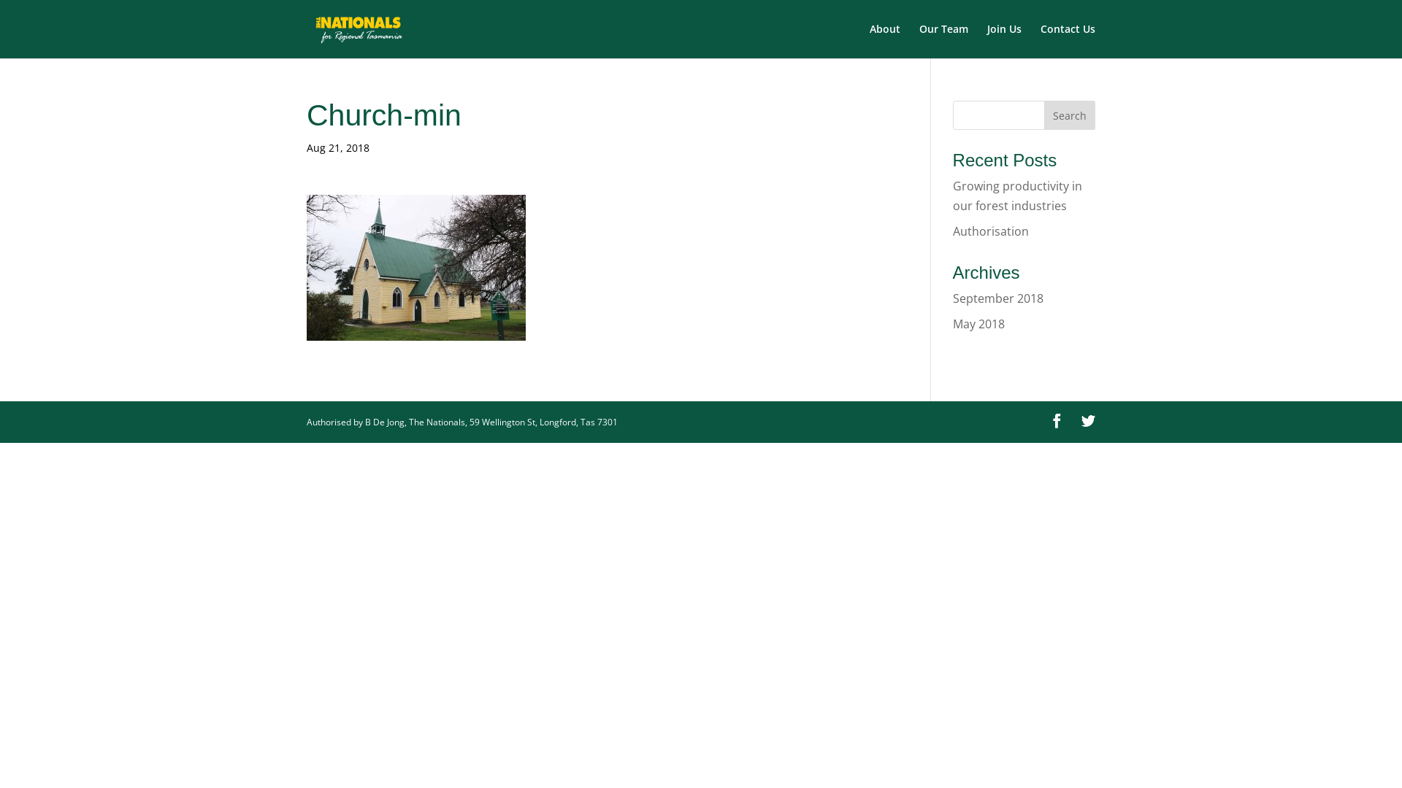  What do you see at coordinates (1005, 41) in the screenshot?
I see `Join Us` at bounding box center [1005, 41].